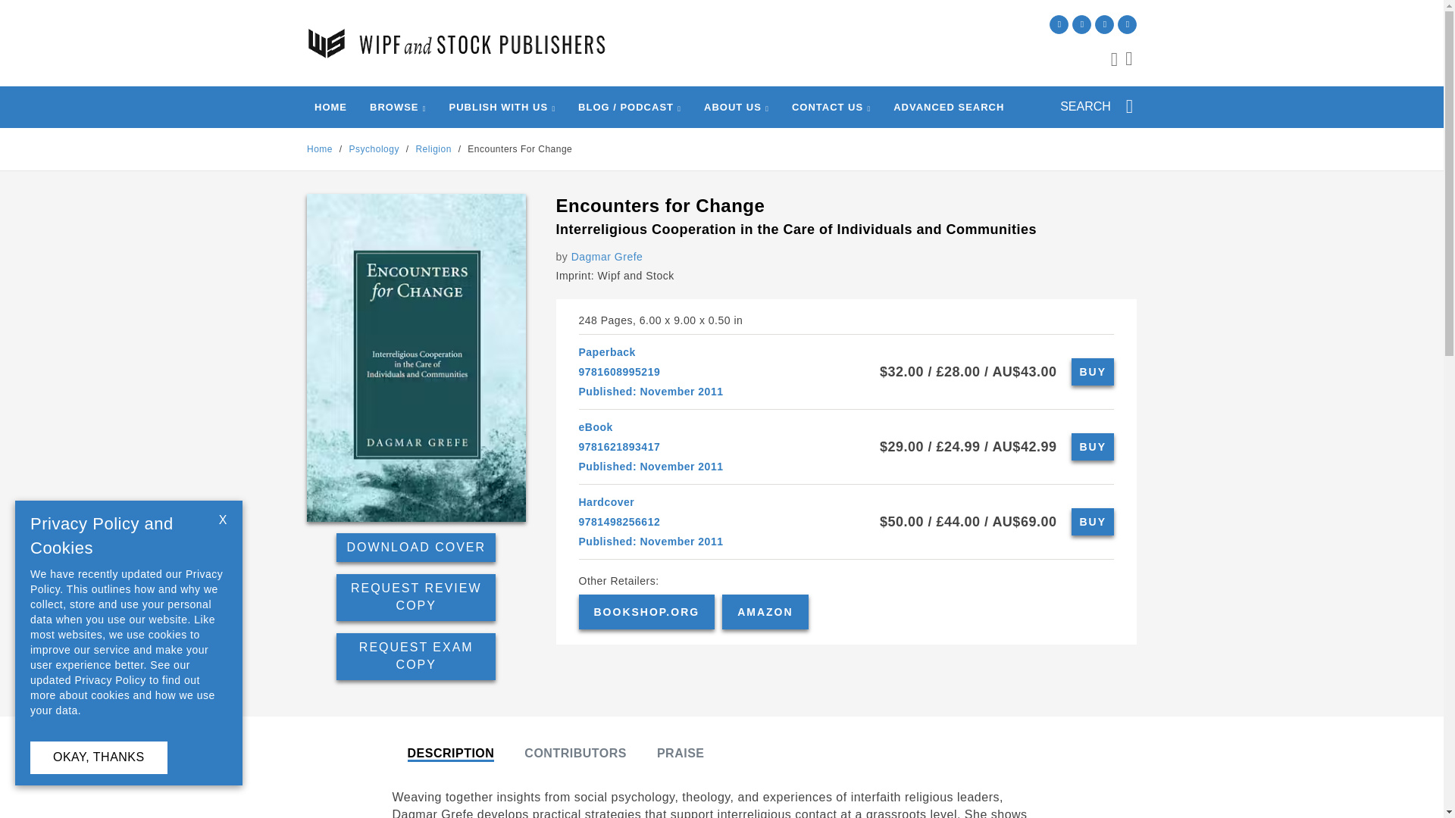 Image resolution: width=1455 pixels, height=818 pixels. I want to click on Request Review Copy, so click(415, 597).